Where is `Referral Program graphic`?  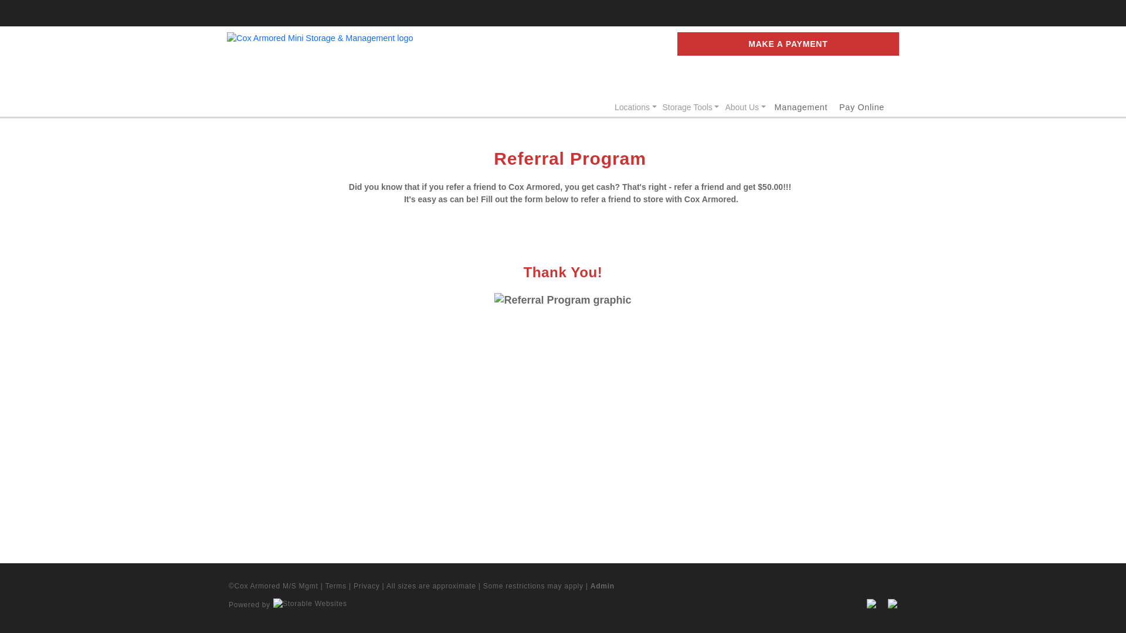
Referral Program graphic is located at coordinates (562, 300).